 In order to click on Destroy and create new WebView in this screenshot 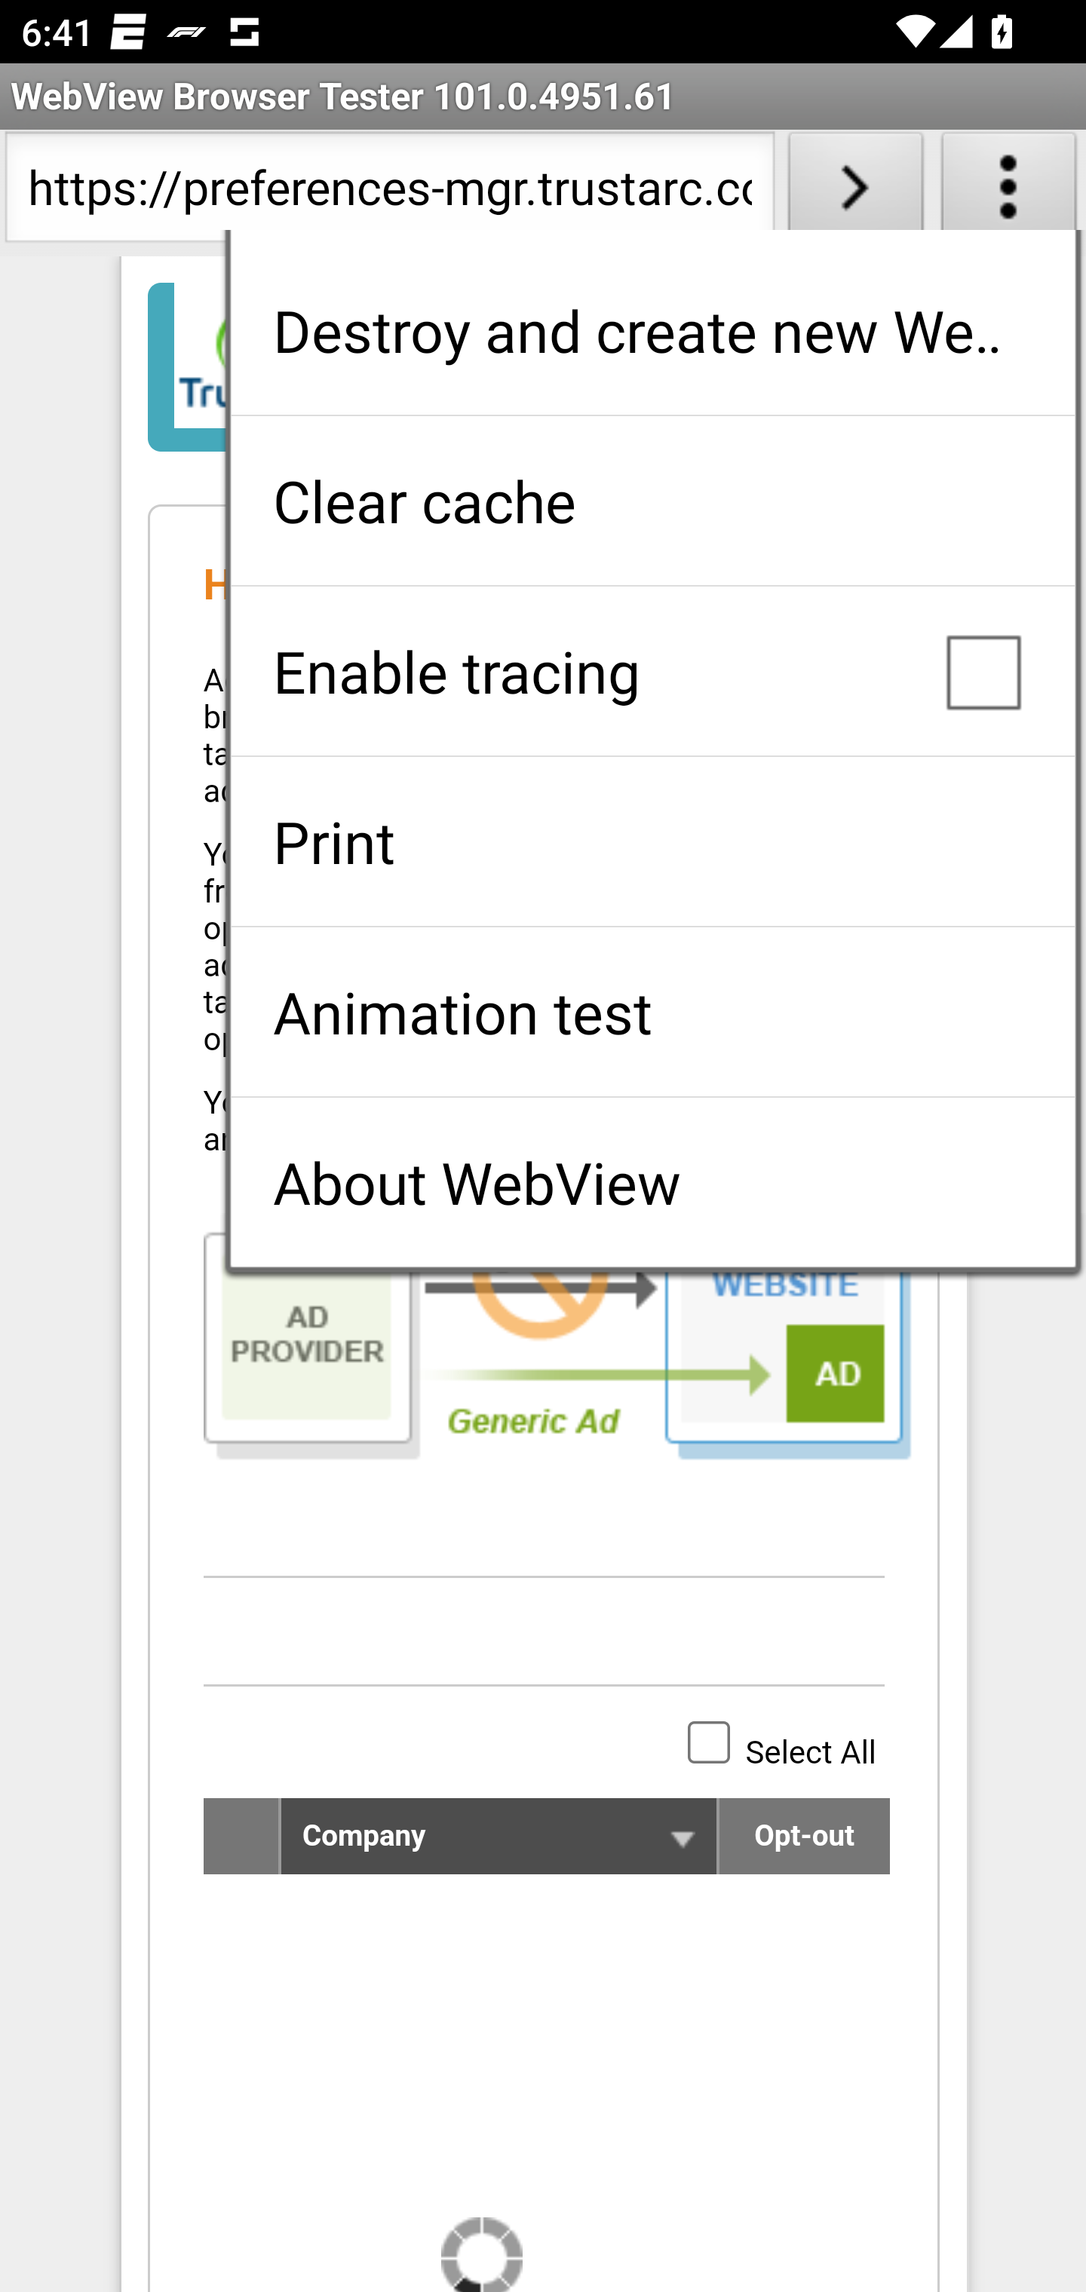, I will do `click(652, 330)`.